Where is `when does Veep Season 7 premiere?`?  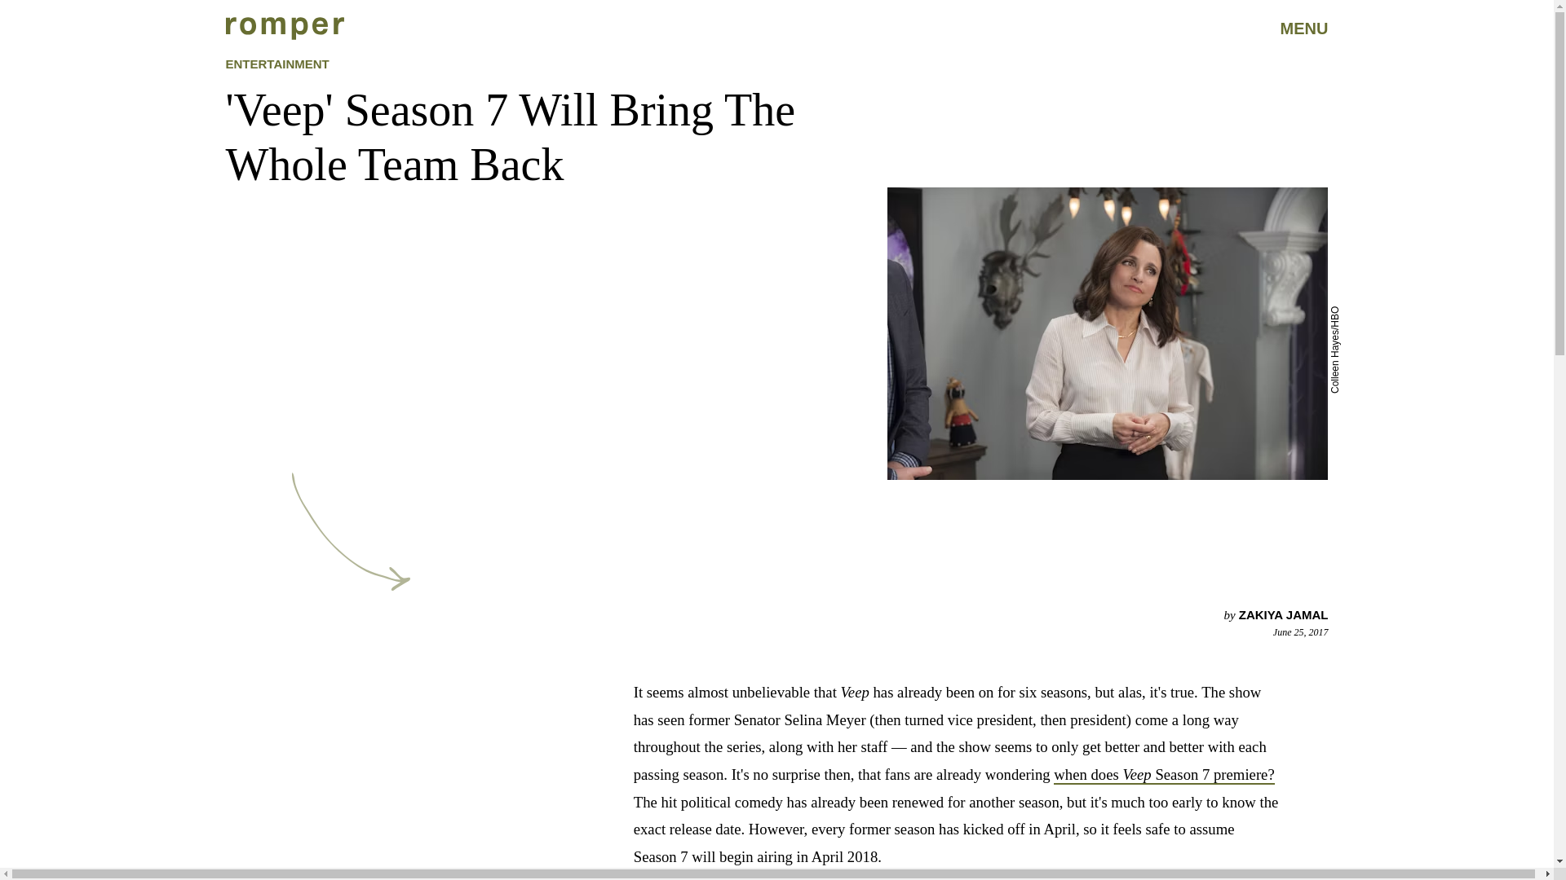 when does Veep Season 7 premiere? is located at coordinates (1164, 775).